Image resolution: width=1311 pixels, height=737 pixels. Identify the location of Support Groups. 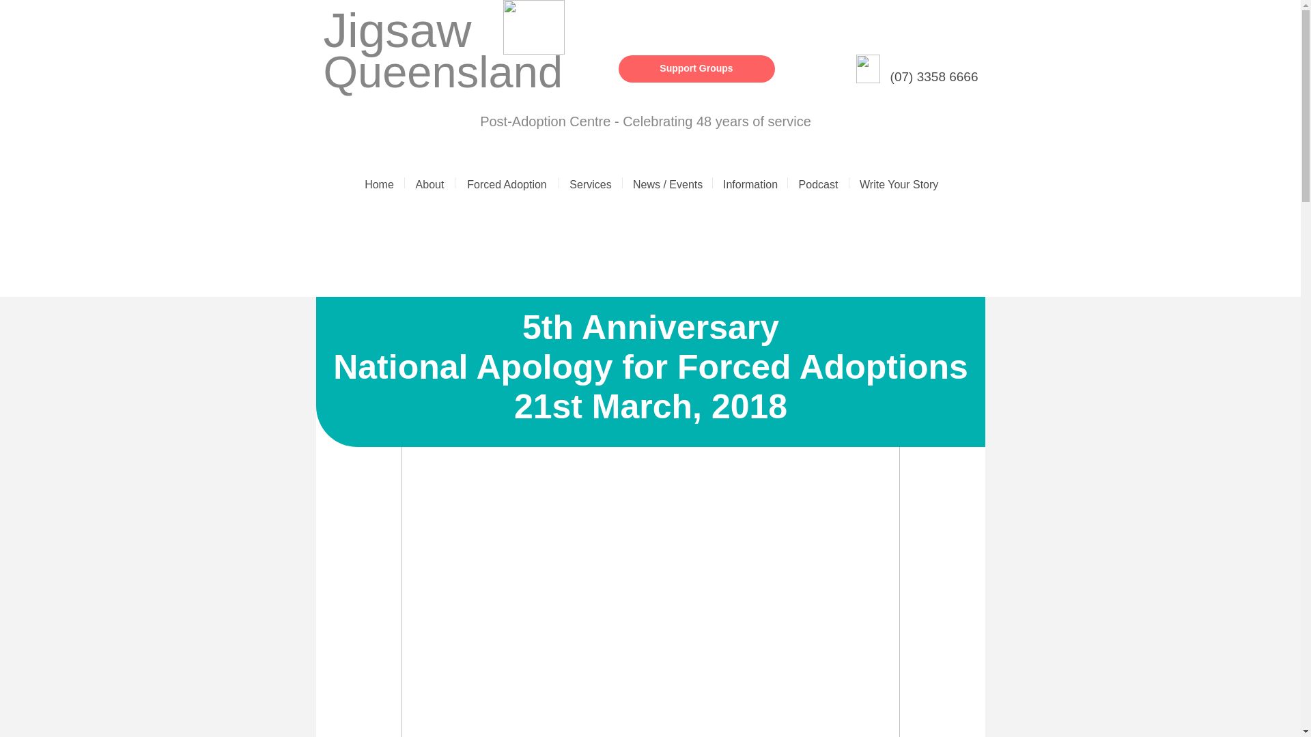
(696, 68).